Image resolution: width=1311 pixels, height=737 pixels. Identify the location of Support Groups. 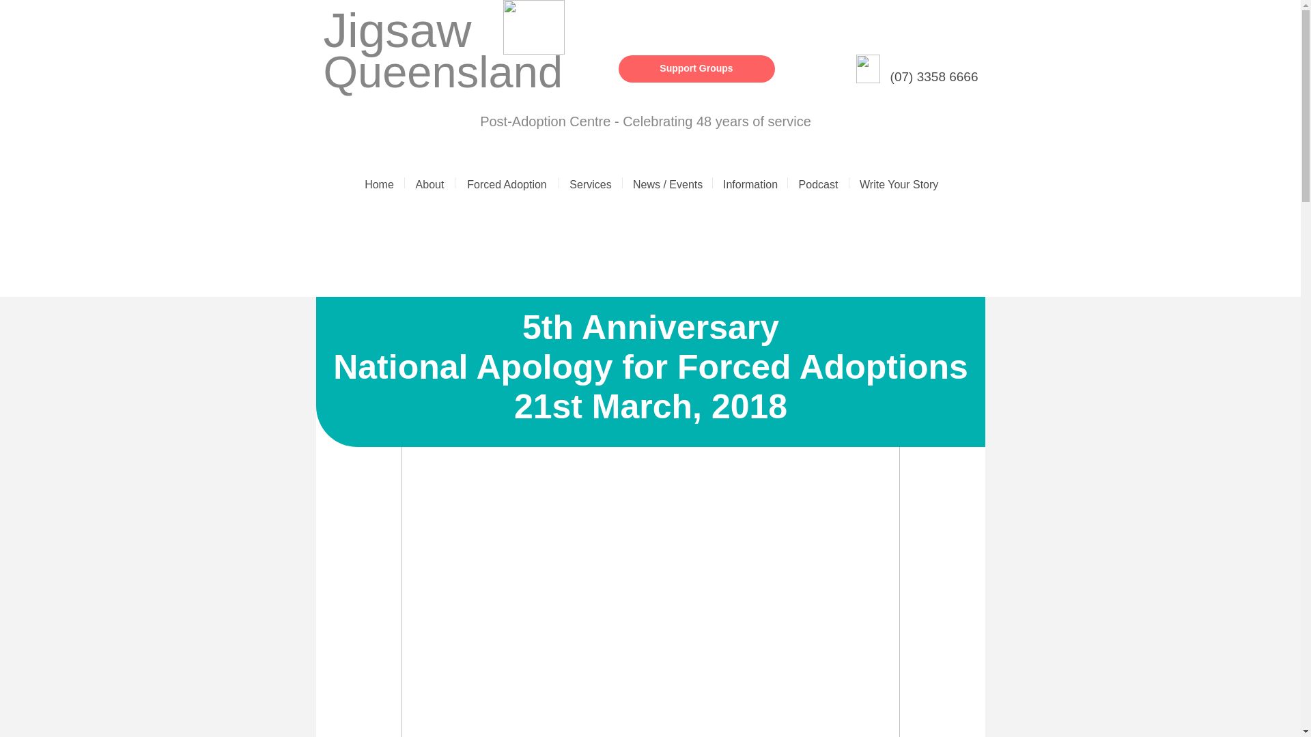
(696, 68).